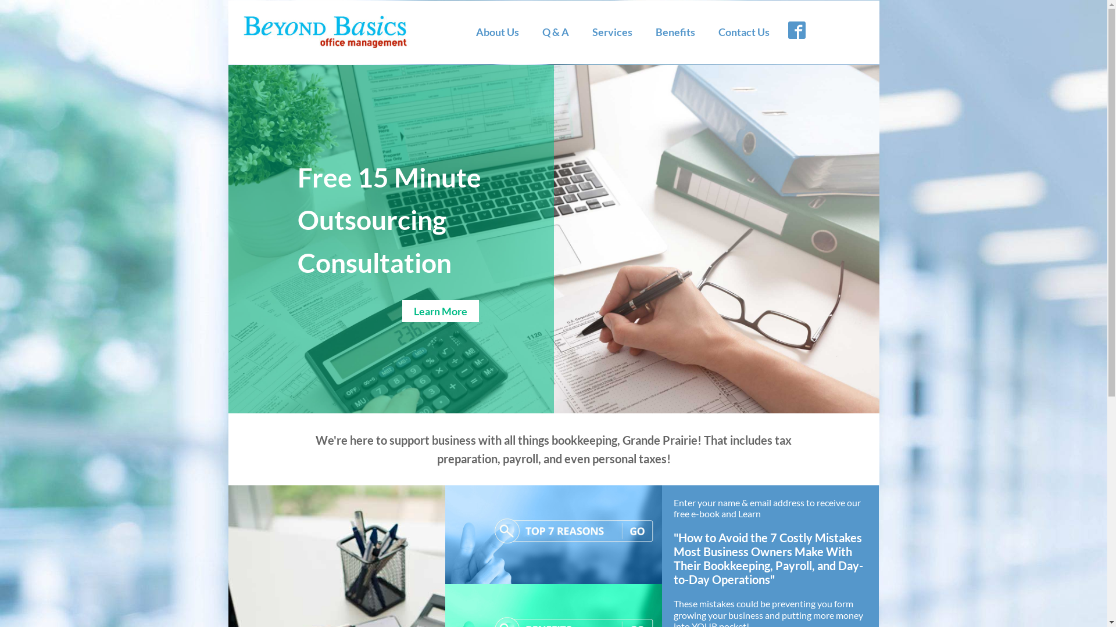  I want to click on Q & A, so click(556, 33).